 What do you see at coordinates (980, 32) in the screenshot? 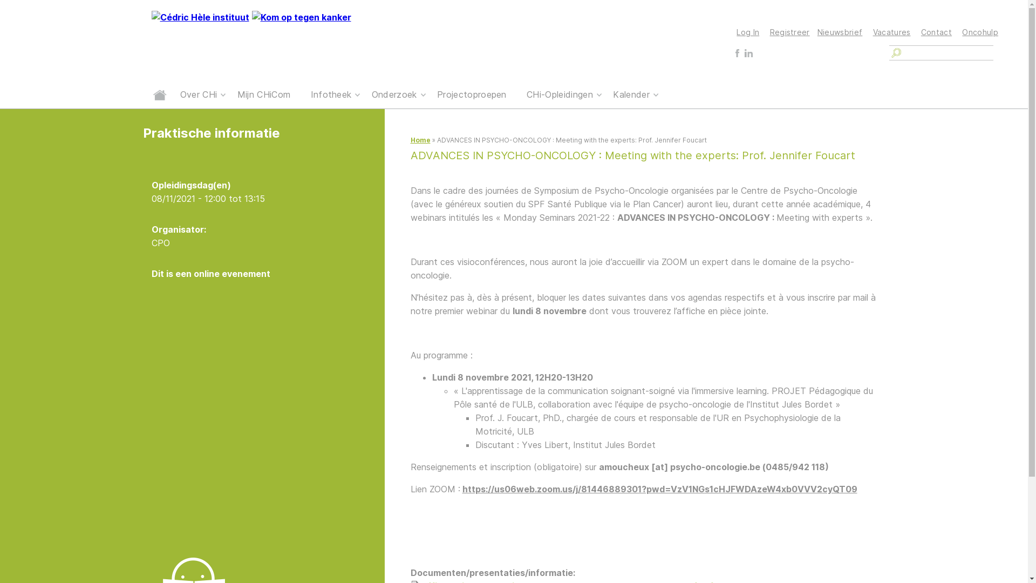
I see `Oncohulp` at bounding box center [980, 32].